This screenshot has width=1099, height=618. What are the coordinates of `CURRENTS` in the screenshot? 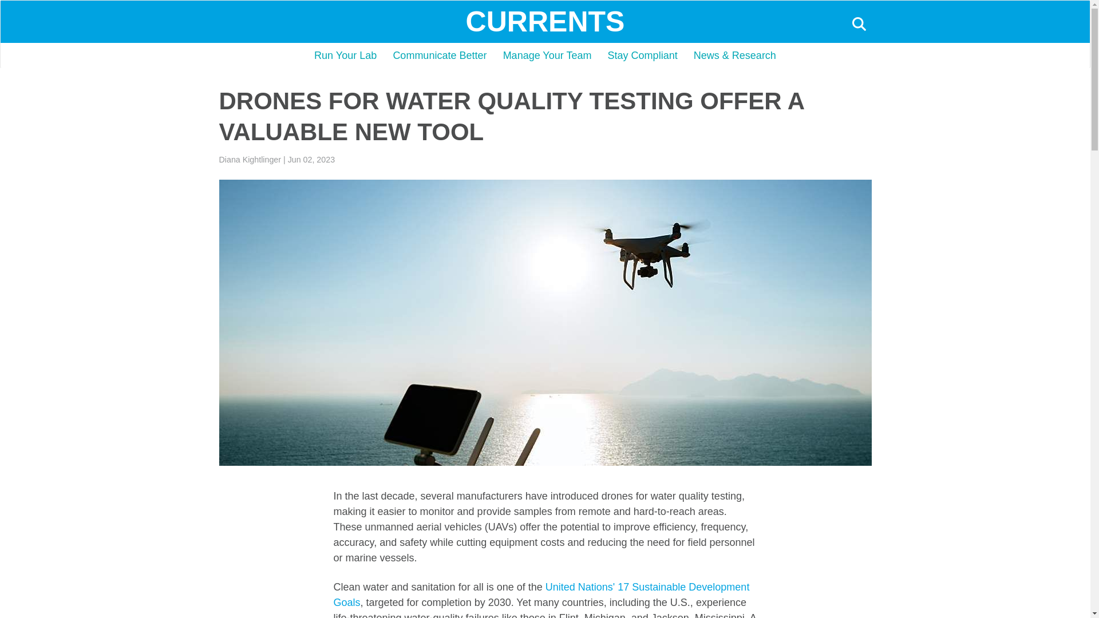 It's located at (545, 21).